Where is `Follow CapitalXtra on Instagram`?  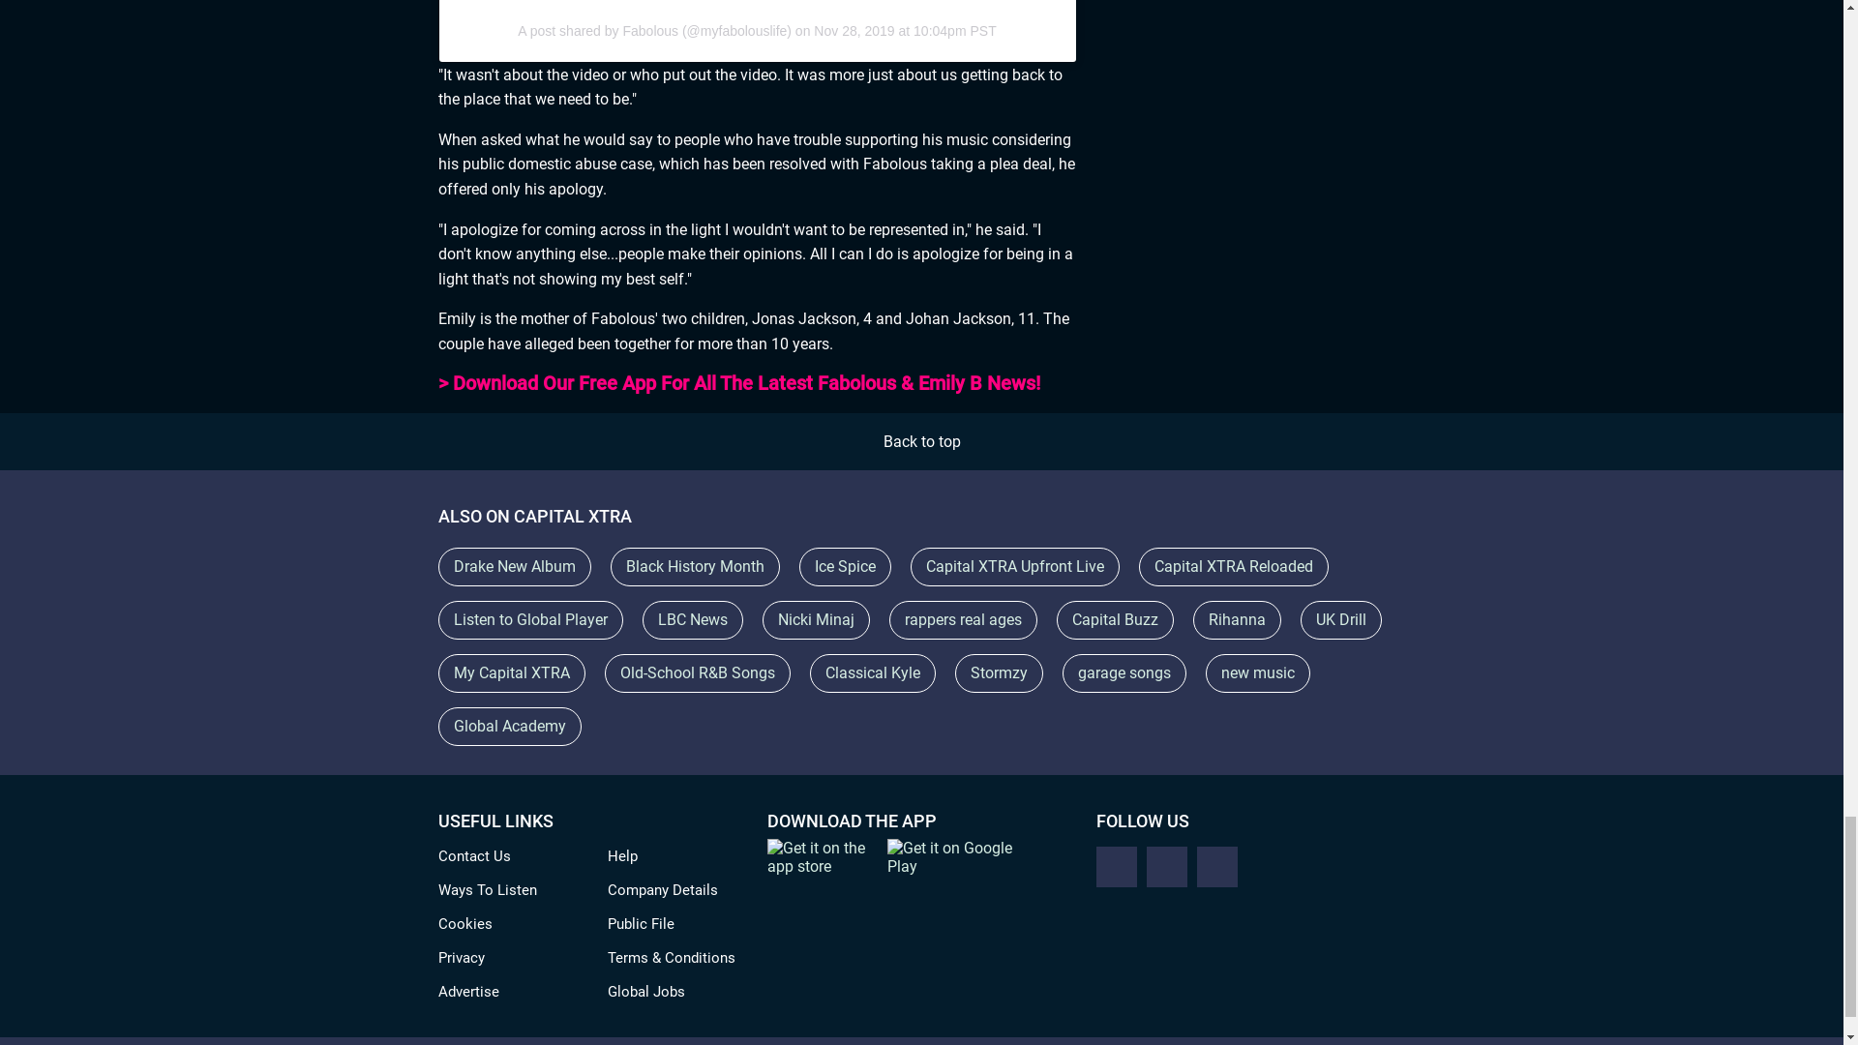
Follow CapitalXtra on Instagram is located at coordinates (1166, 866).